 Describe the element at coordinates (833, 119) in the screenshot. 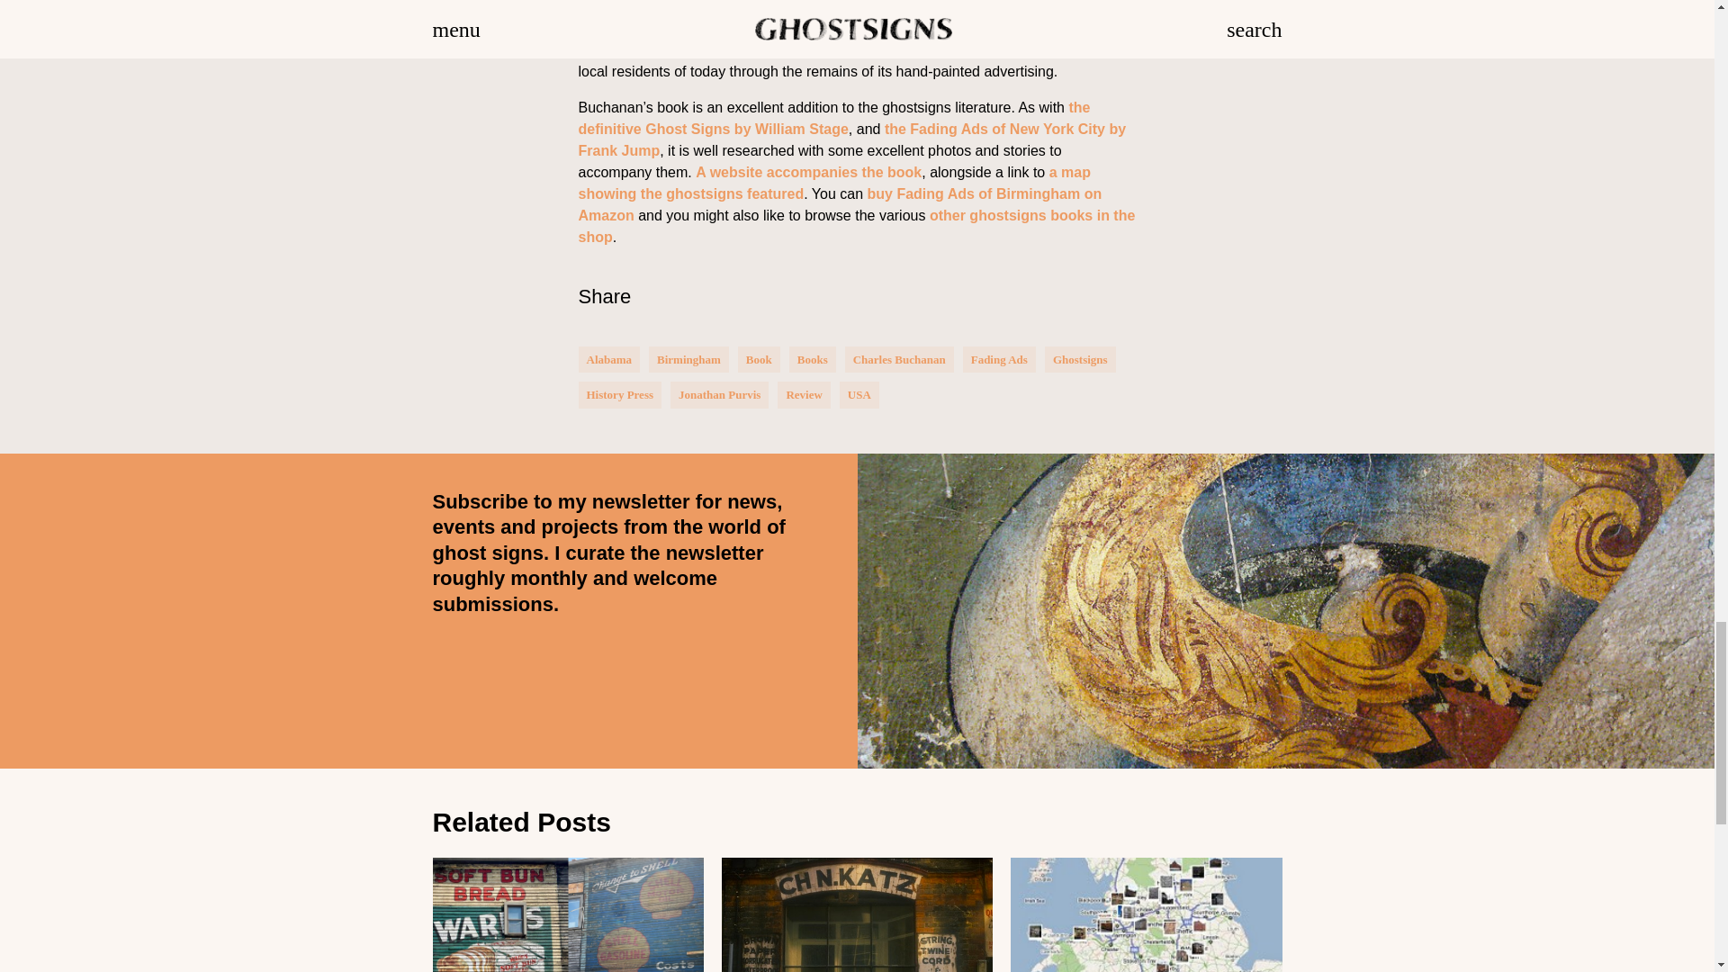

I see `Review of Ghost Signs by William Stage` at that location.